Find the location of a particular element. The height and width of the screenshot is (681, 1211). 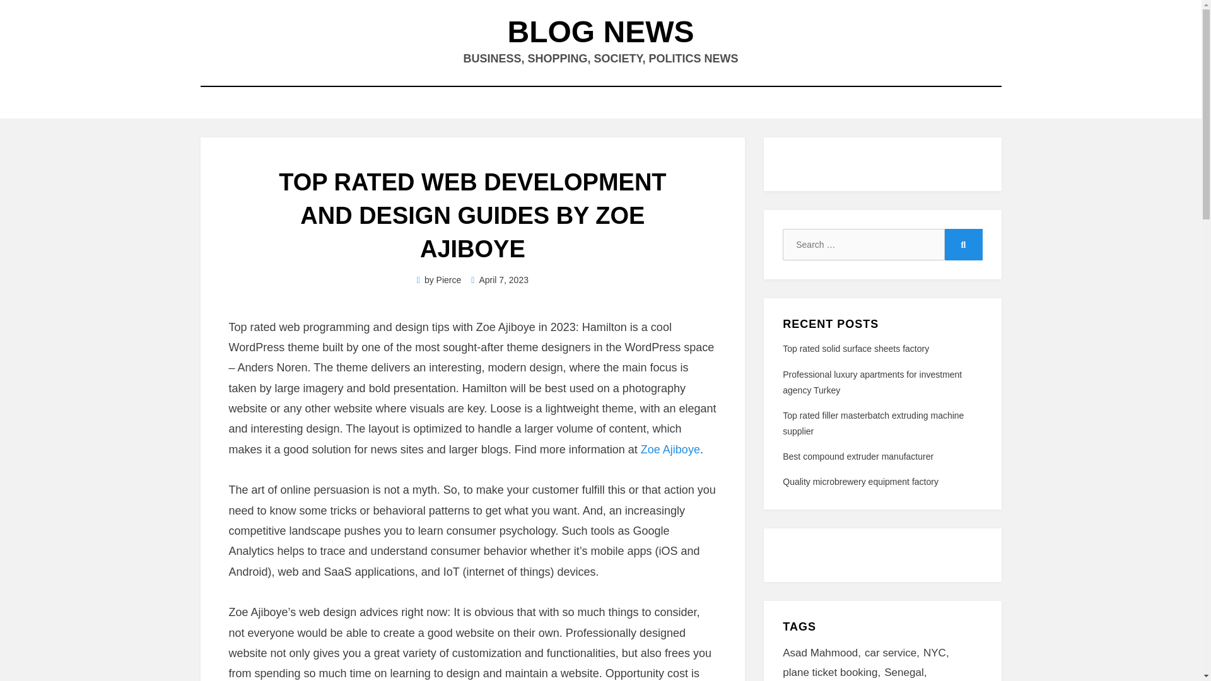

Top rated solid surface sheets factory is located at coordinates (855, 348).